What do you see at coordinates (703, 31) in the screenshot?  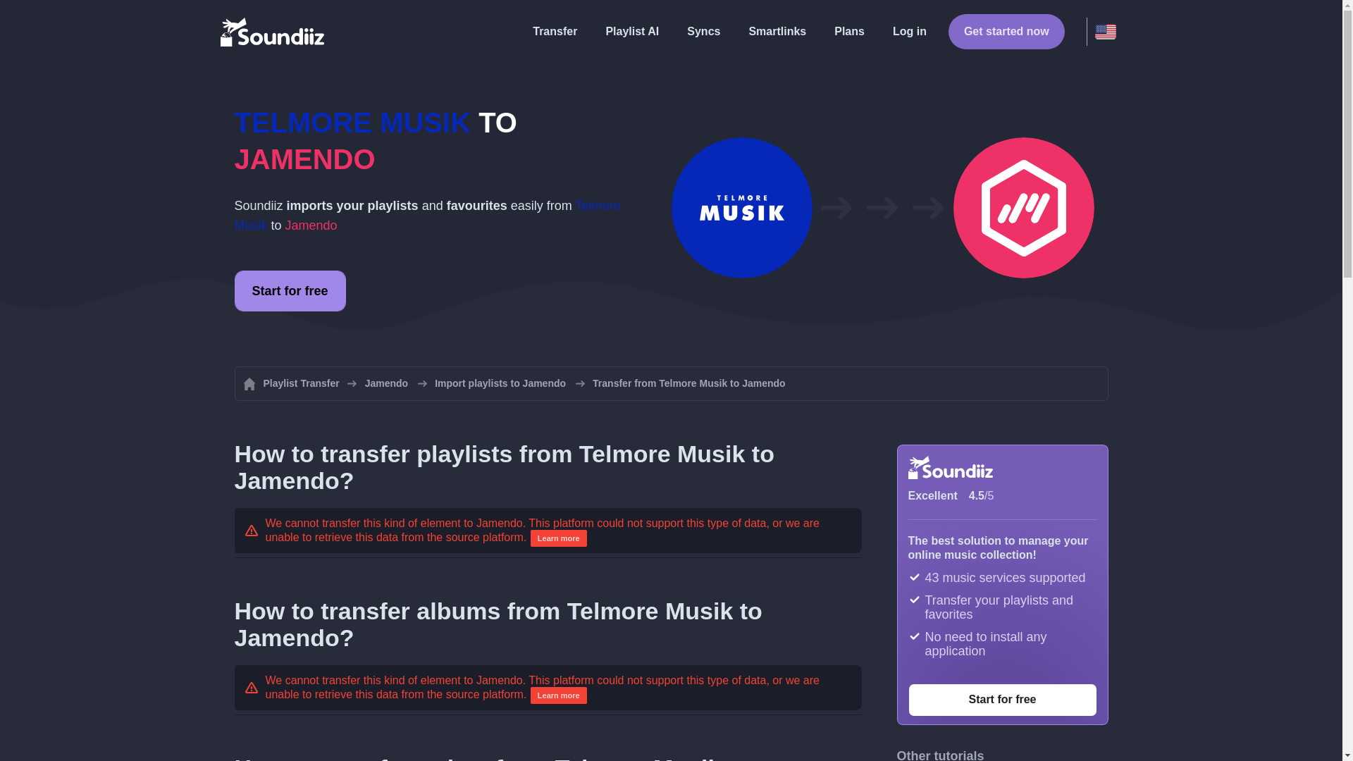 I see `Keep synced playlists automatically` at bounding box center [703, 31].